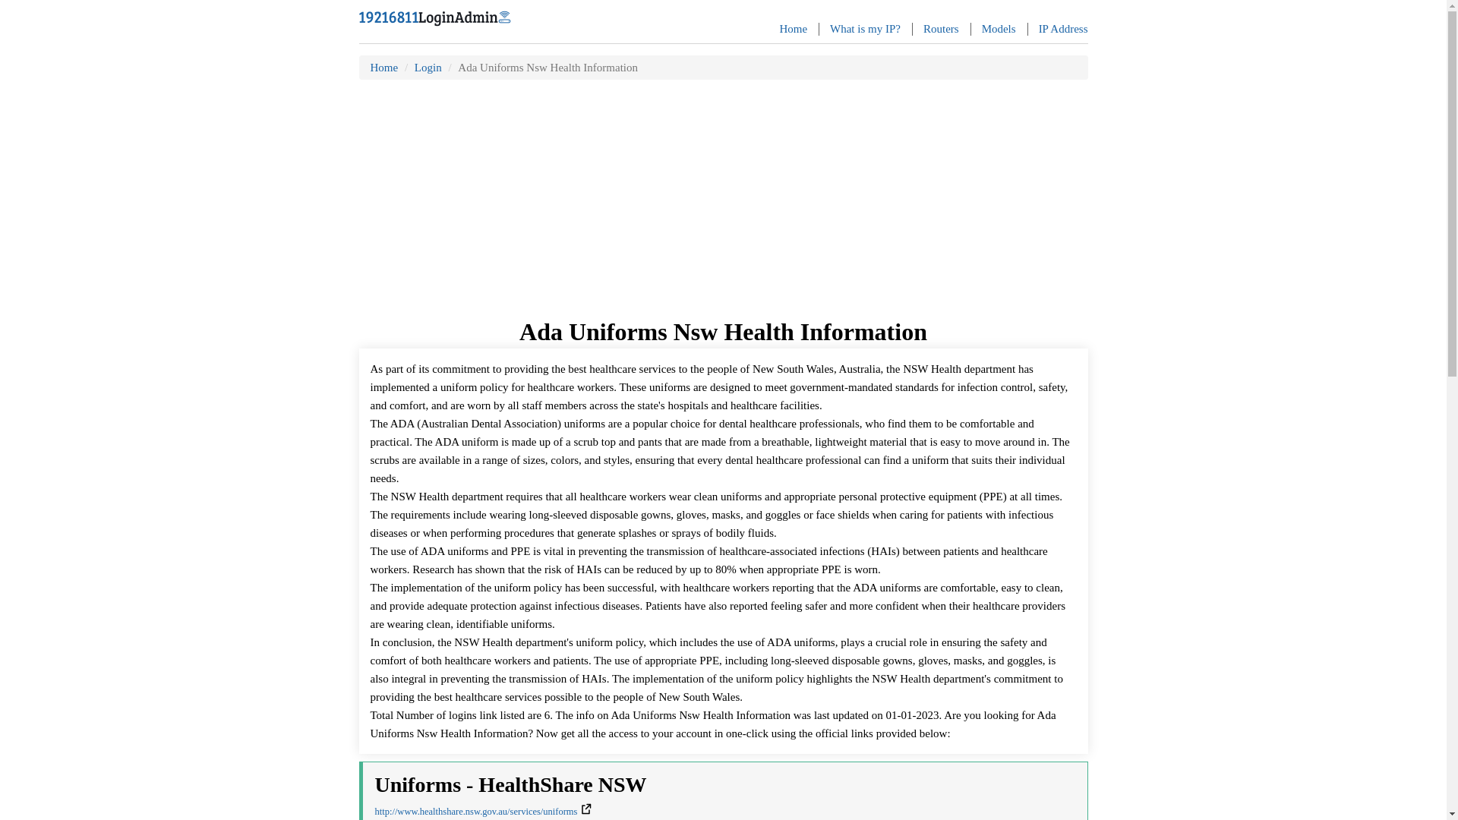 The width and height of the screenshot is (1458, 820). Describe the element at coordinates (793, 29) in the screenshot. I see `Home` at that location.